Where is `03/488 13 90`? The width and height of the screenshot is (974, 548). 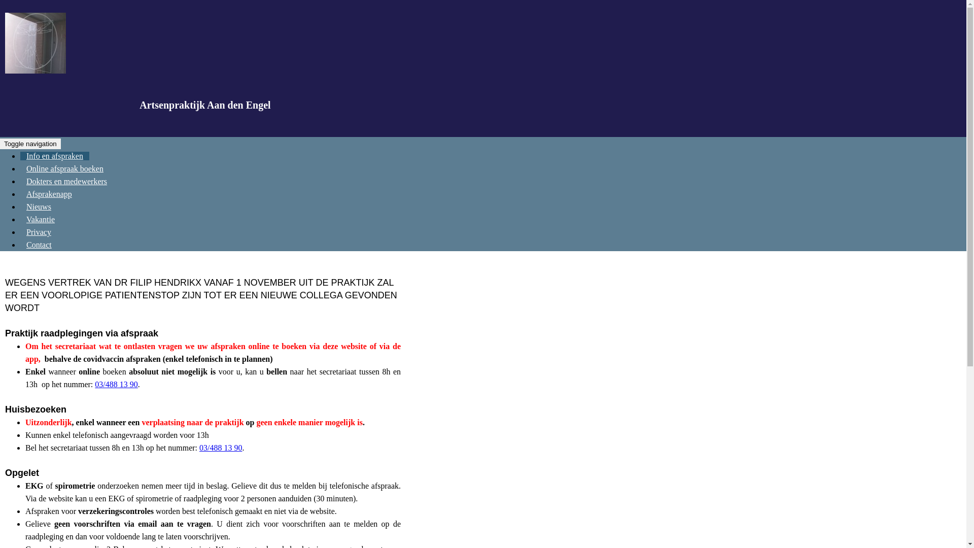
03/488 13 90 is located at coordinates (221, 448).